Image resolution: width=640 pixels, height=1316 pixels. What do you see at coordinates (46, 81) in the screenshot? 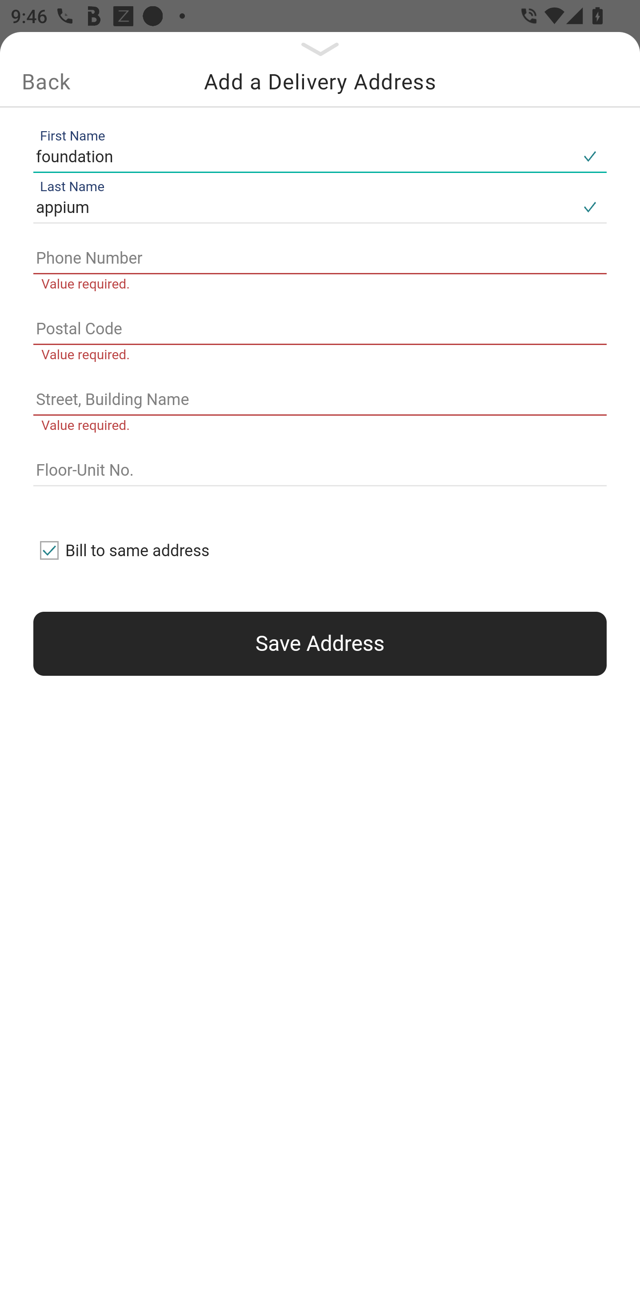
I see `Back` at bounding box center [46, 81].